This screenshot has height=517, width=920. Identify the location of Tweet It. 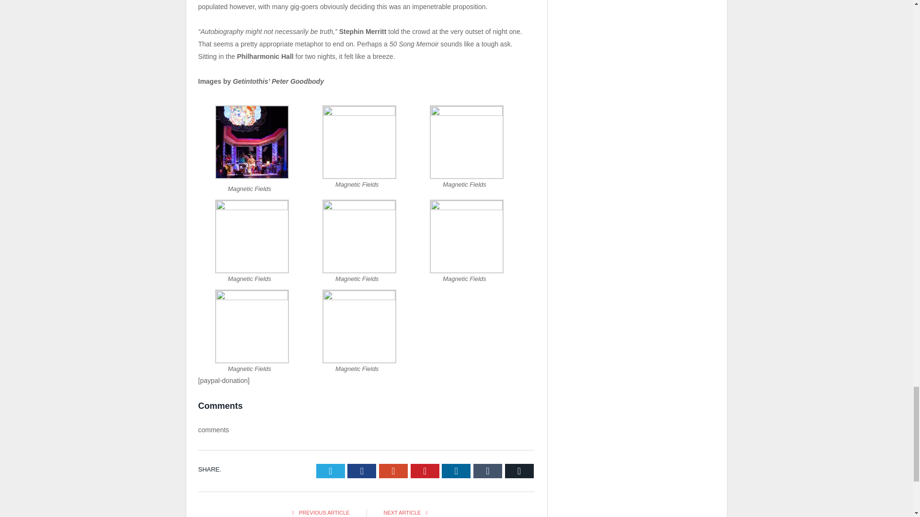
(331, 471).